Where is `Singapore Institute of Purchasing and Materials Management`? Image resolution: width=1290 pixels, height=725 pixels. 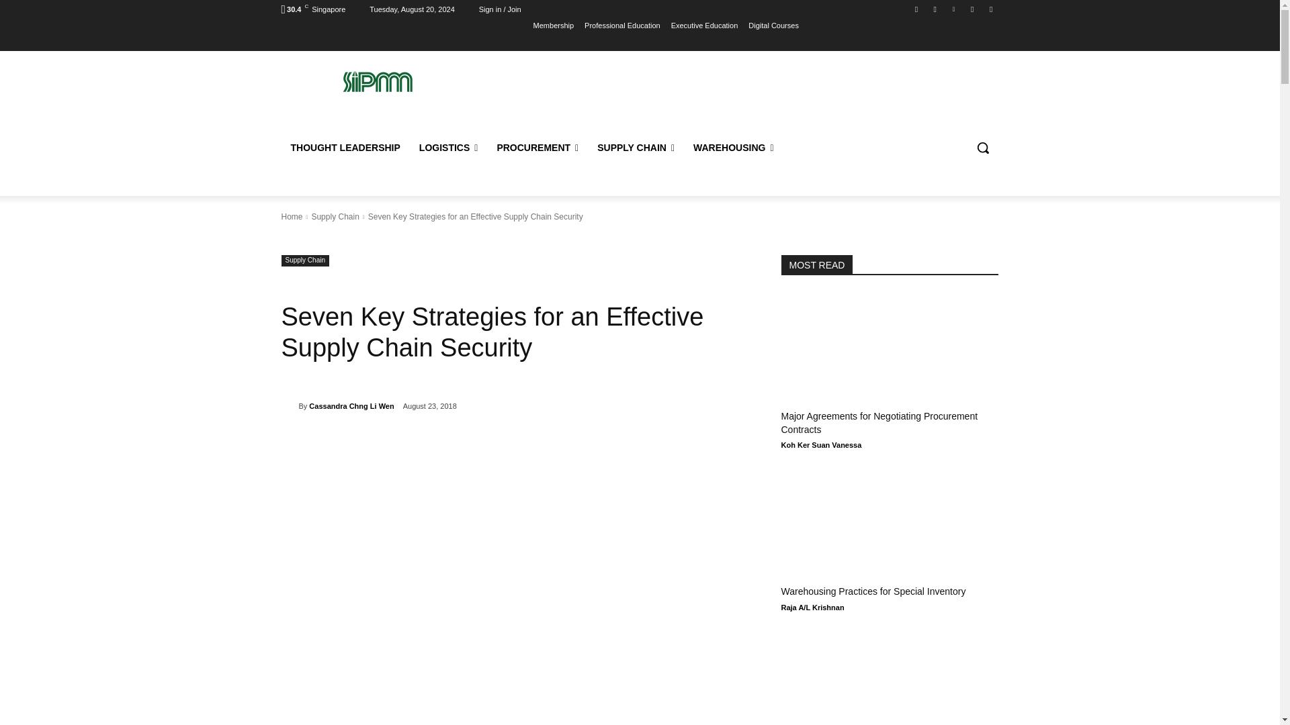
Singapore Institute of Purchasing and Materials Management is located at coordinates (377, 81).